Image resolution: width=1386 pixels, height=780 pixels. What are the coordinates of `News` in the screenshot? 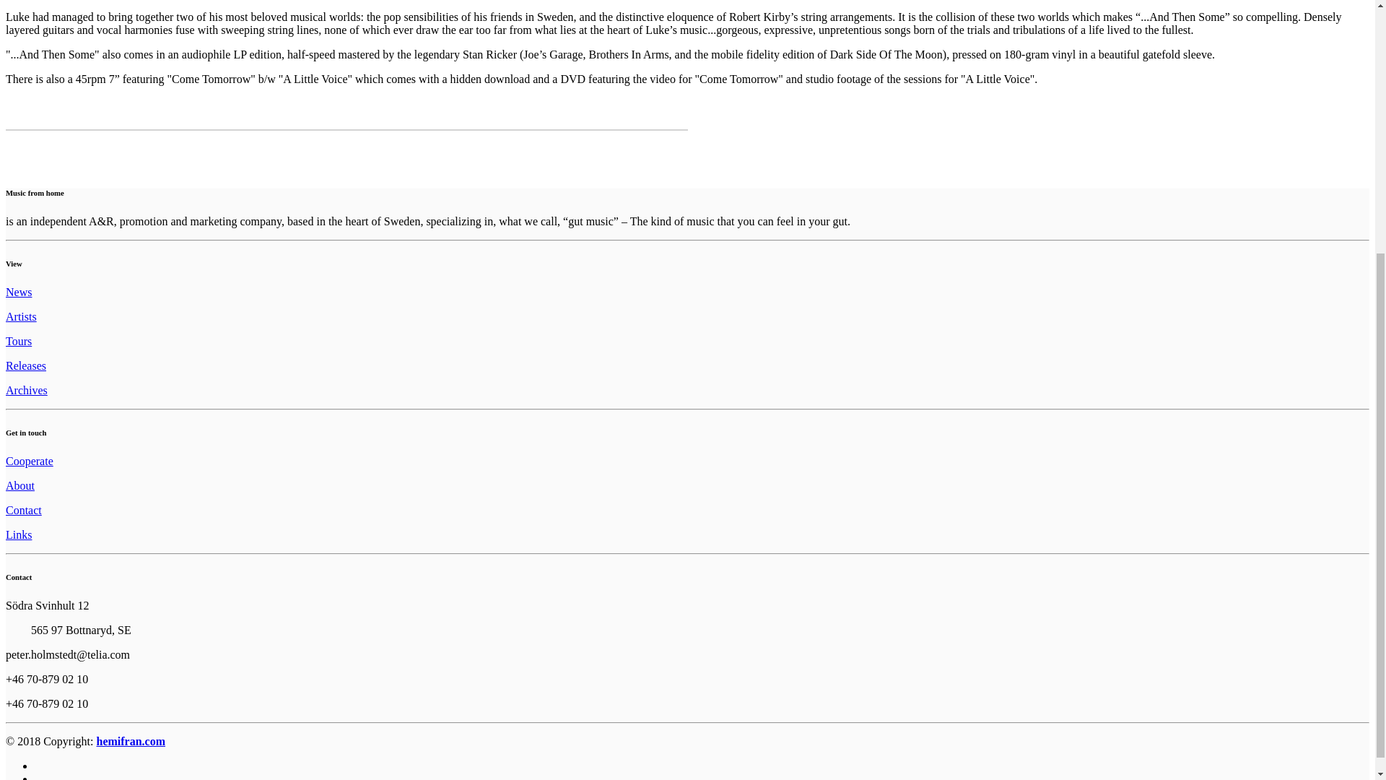 It's located at (19, 292).